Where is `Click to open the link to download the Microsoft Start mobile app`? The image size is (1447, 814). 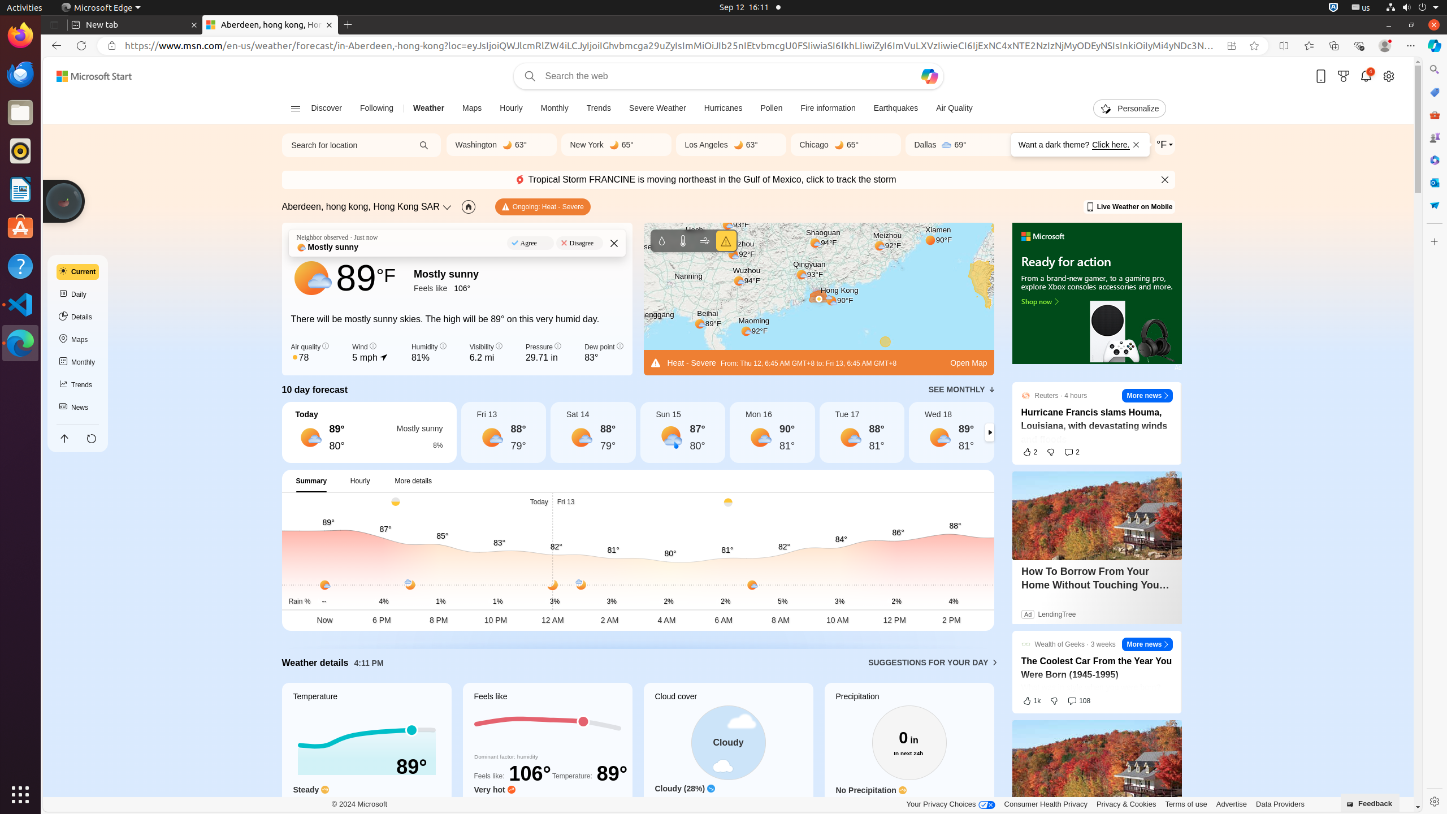
Click to open the link to download the Microsoft Start mobile app is located at coordinates (1321, 76).